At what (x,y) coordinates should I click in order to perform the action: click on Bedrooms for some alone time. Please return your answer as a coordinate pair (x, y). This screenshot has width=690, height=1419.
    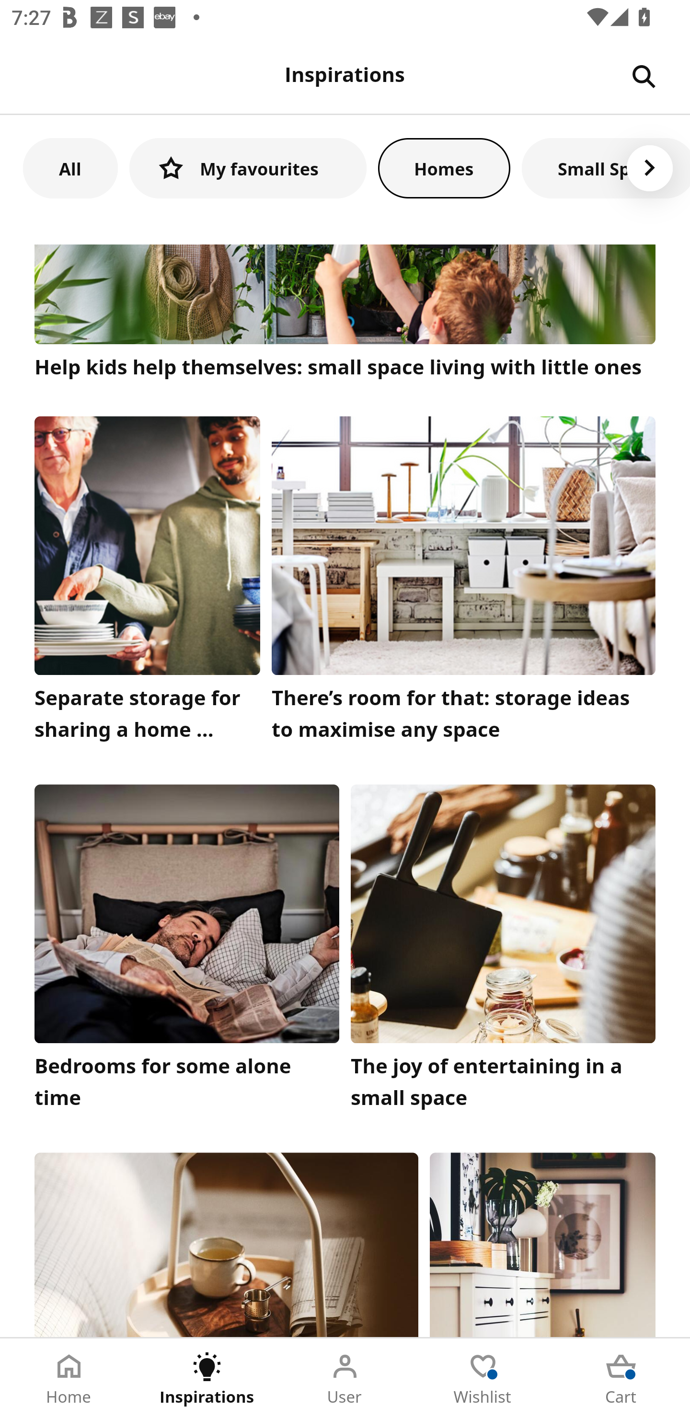
    Looking at the image, I should click on (187, 951).